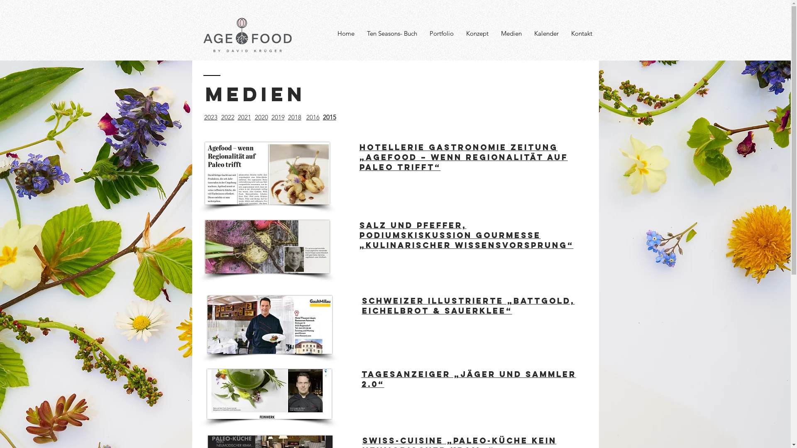 This screenshot has height=448, width=797. I want to click on Kontakt, so click(581, 33).